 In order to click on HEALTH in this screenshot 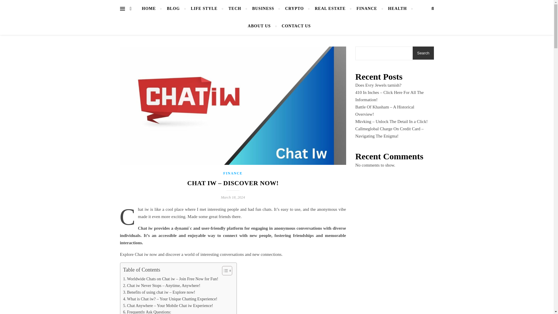, I will do `click(397, 9)`.